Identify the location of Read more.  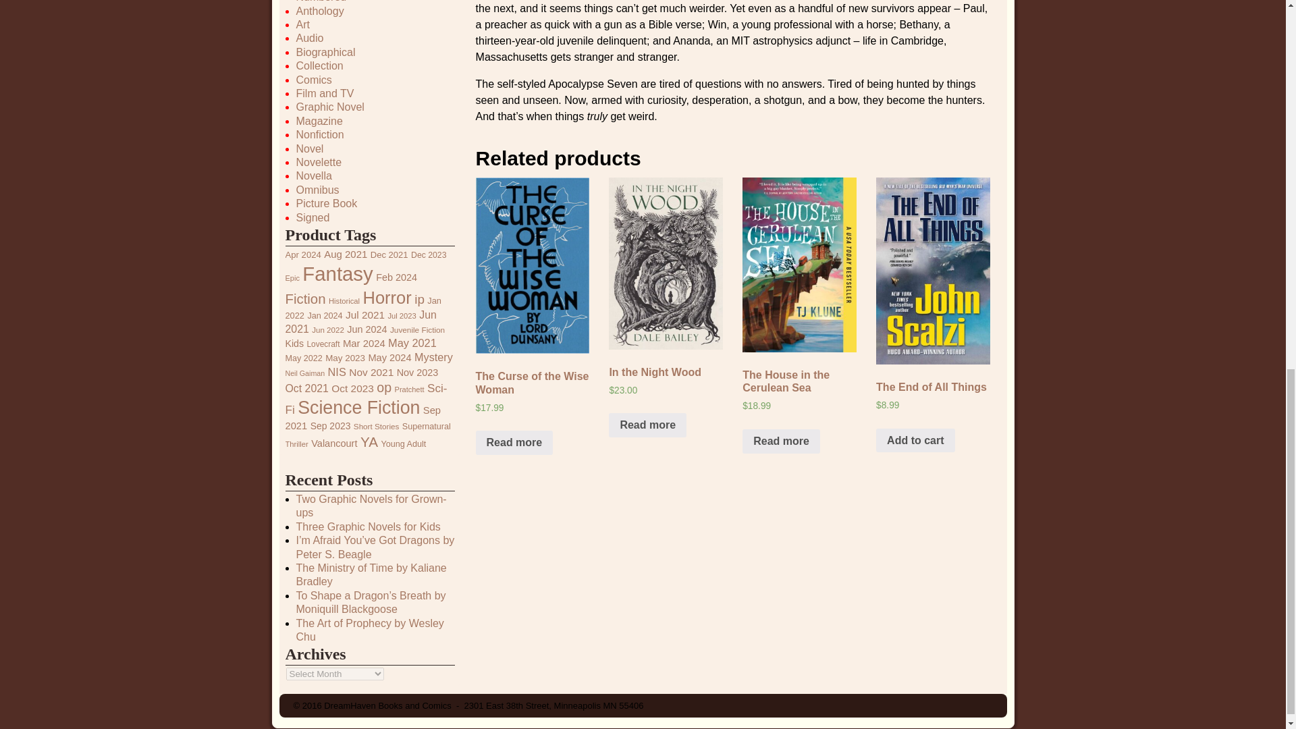
(782, 441).